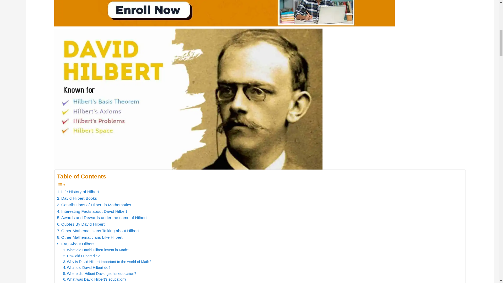  I want to click on FAQ About Hilbert, so click(75, 244).